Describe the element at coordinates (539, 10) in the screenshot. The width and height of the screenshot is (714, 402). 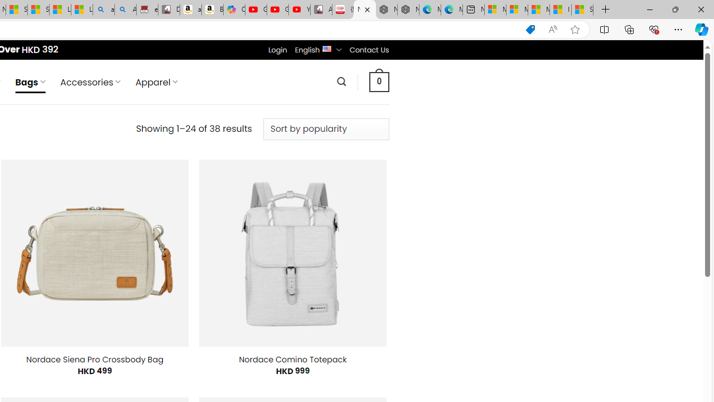
I see `Microsoft Start` at that location.